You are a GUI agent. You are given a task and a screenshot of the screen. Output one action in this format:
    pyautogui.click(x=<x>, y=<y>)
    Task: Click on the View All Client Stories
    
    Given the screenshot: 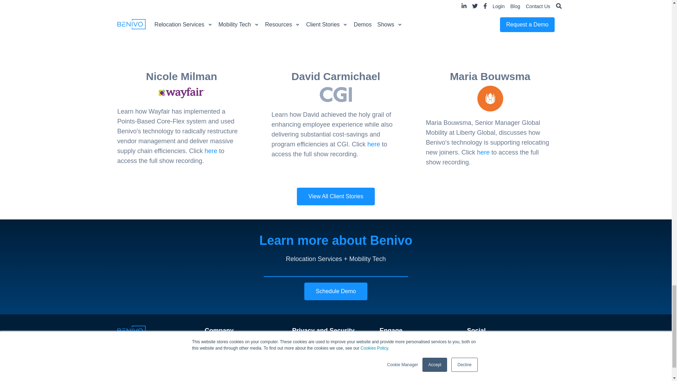 What is the action you would take?
    pyautogui.click(x=336, y=196)
    